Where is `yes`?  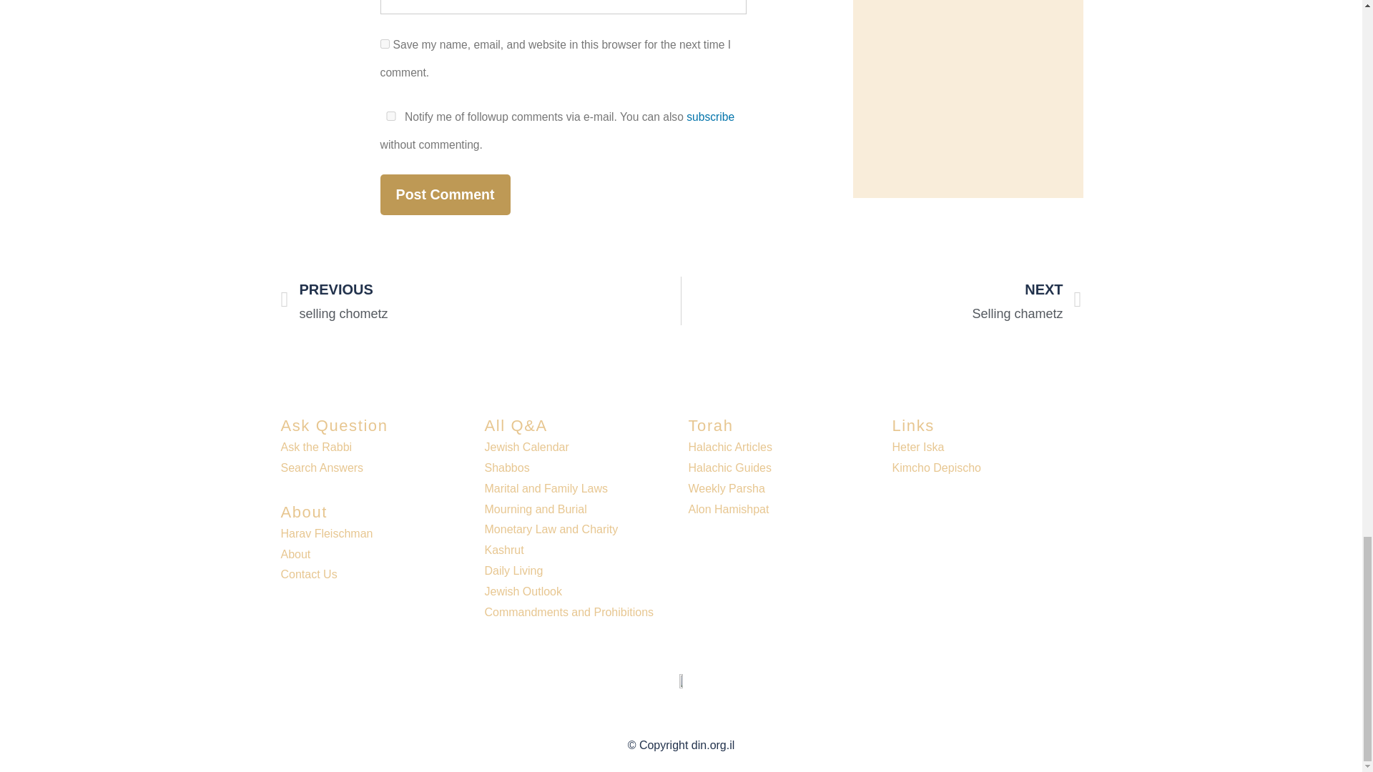 yes is located at coordinates (390, 116).